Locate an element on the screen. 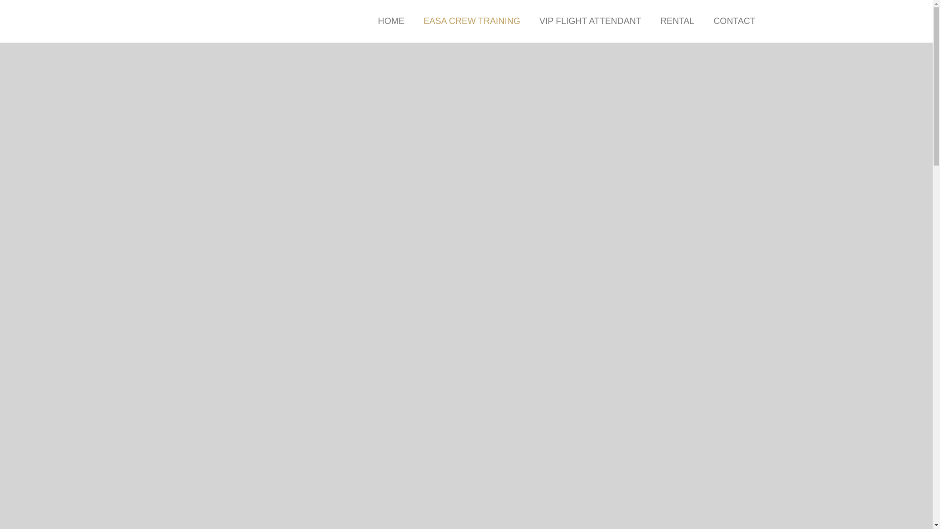  HOME is located at coordinates (391, 22).